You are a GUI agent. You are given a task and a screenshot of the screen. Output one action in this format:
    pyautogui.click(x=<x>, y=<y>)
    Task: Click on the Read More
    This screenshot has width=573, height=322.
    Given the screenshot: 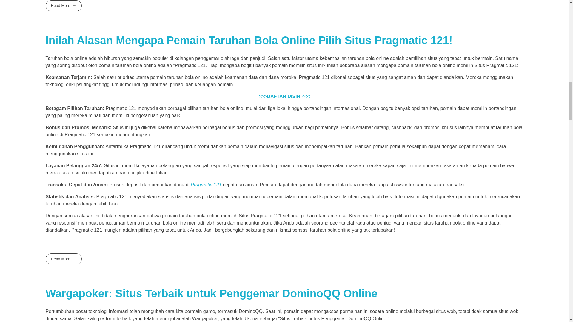 What is the action you would take?
    pyautogui.click(x=63, y=6)
    